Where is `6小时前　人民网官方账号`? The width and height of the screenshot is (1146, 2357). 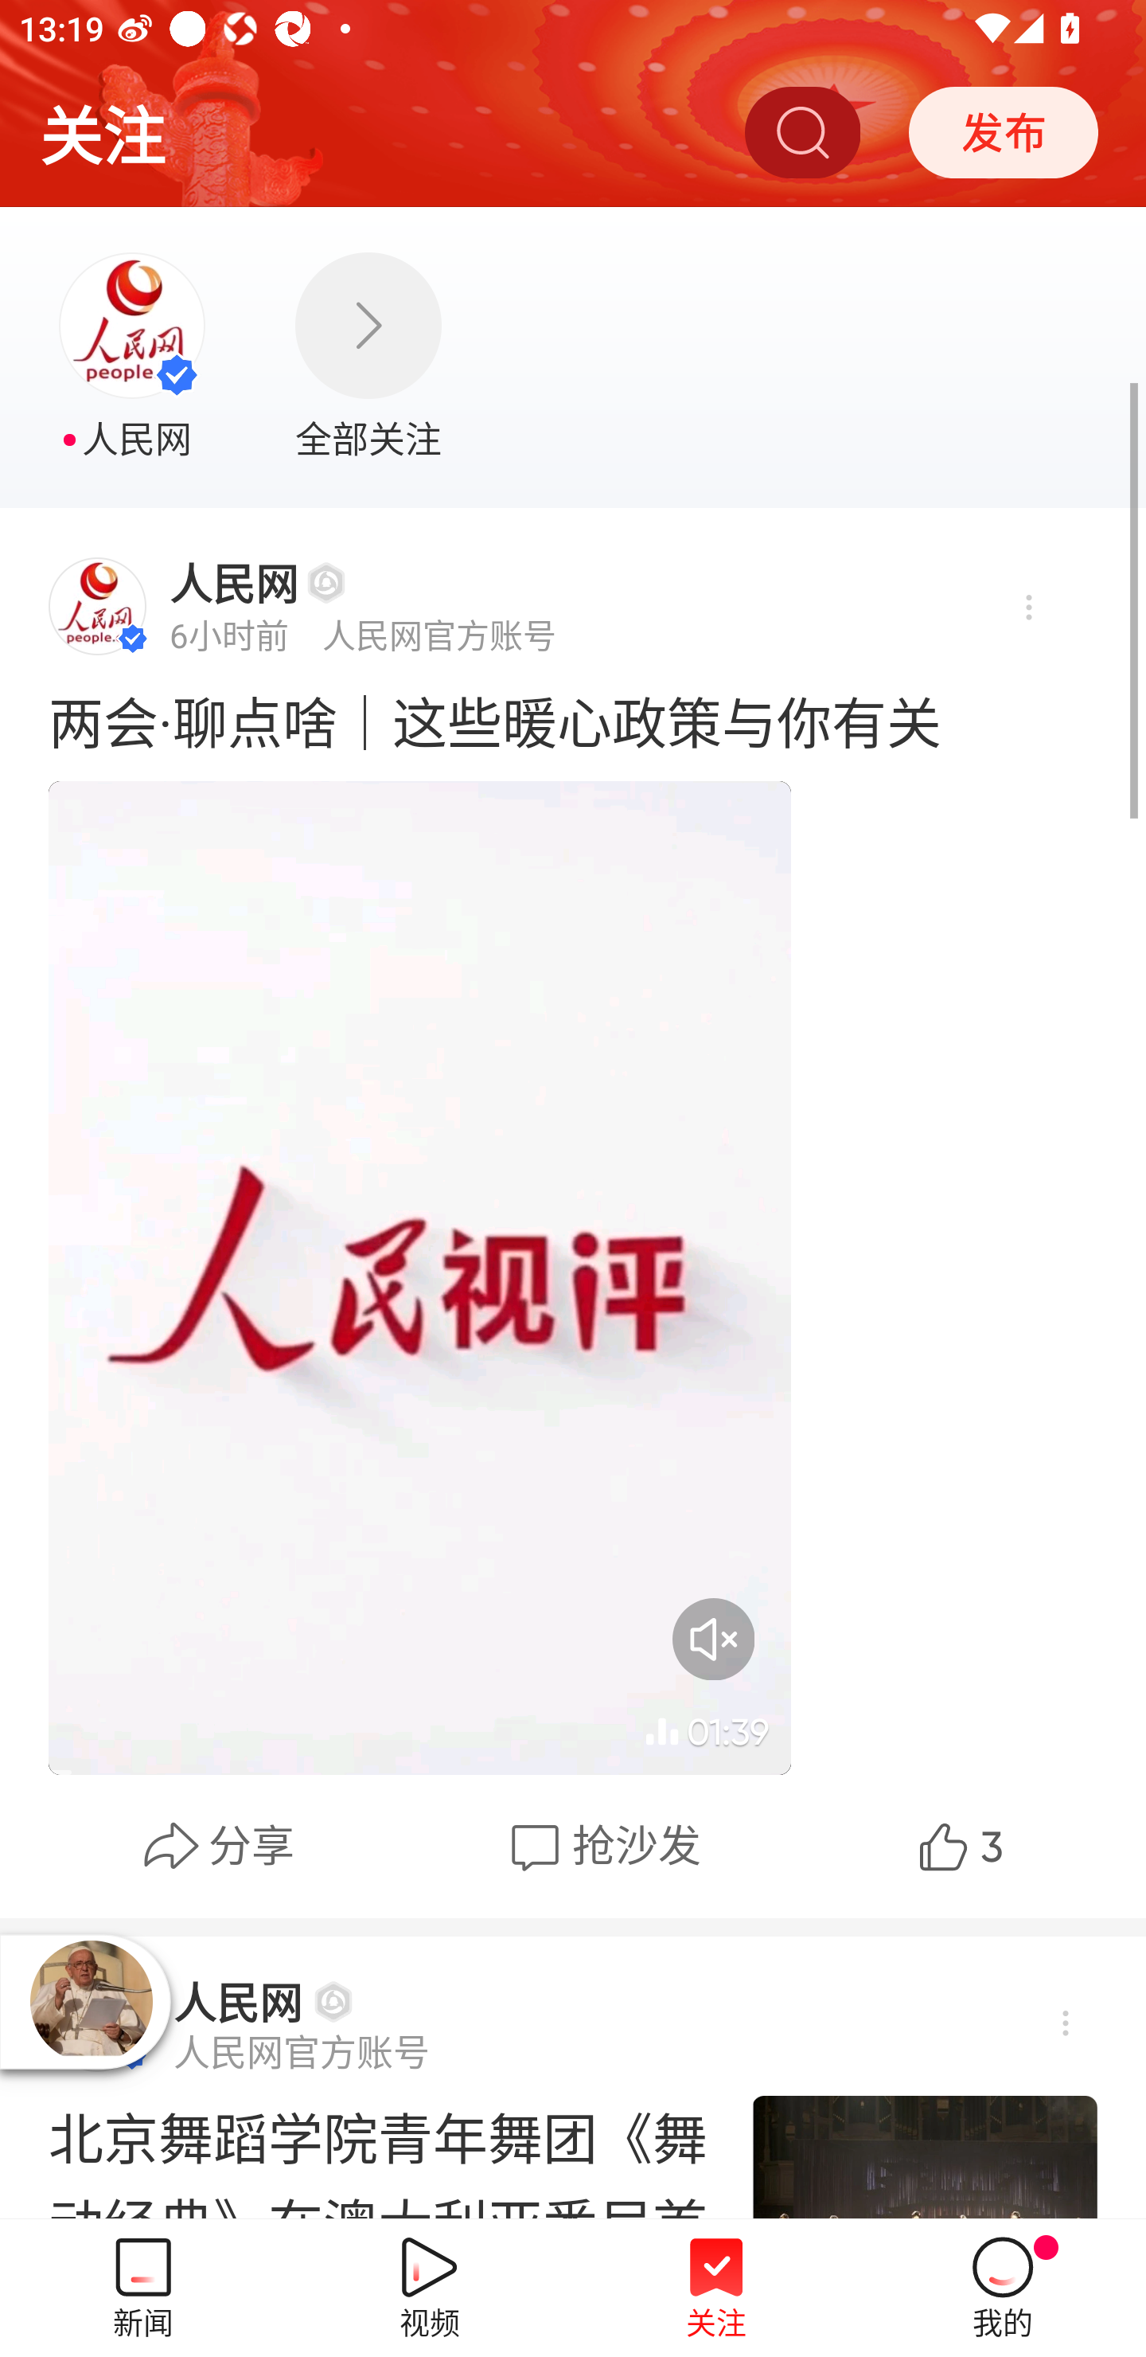 6小时前　人民网官方账号 is located at coordinates (363, 635).